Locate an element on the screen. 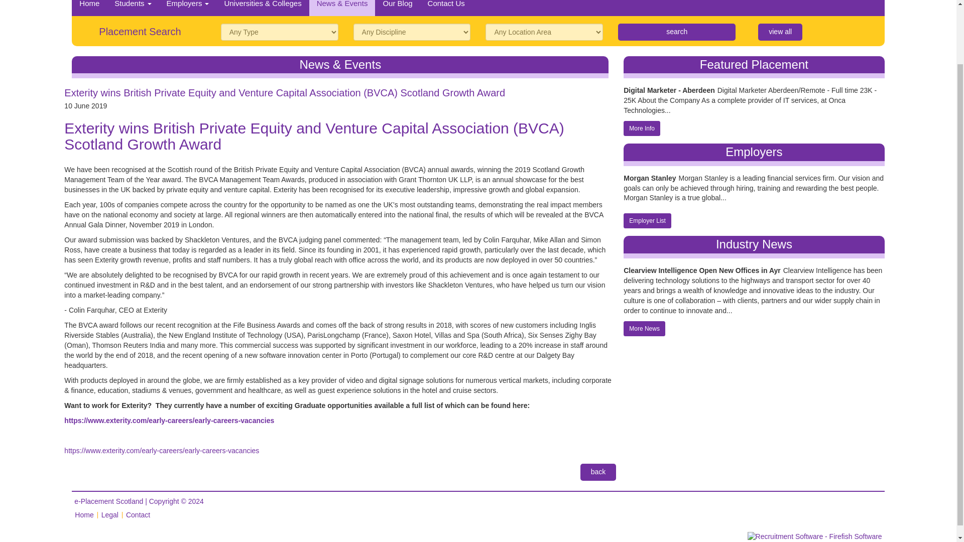 This screenshot has width=964, height=542. view all is located at coordinates (780, 28).